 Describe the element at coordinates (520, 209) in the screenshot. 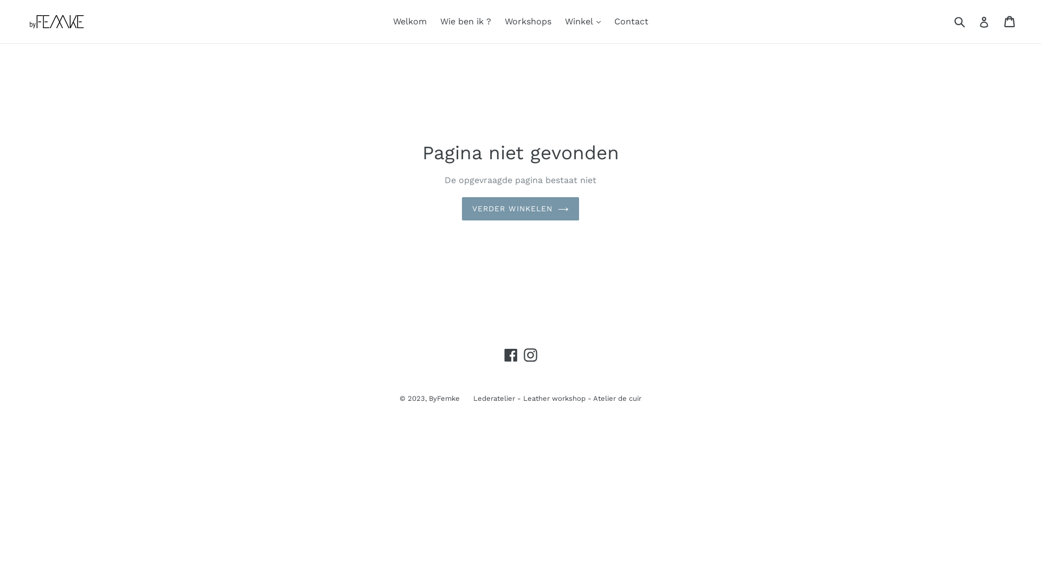

I see `VERDER WINKELEN` at that location.